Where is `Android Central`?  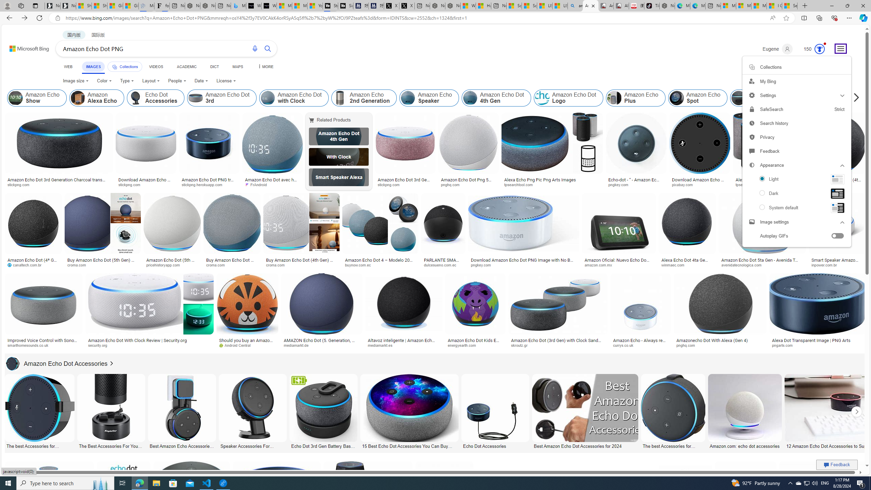 Android Central is located at coordinates (237, 345).